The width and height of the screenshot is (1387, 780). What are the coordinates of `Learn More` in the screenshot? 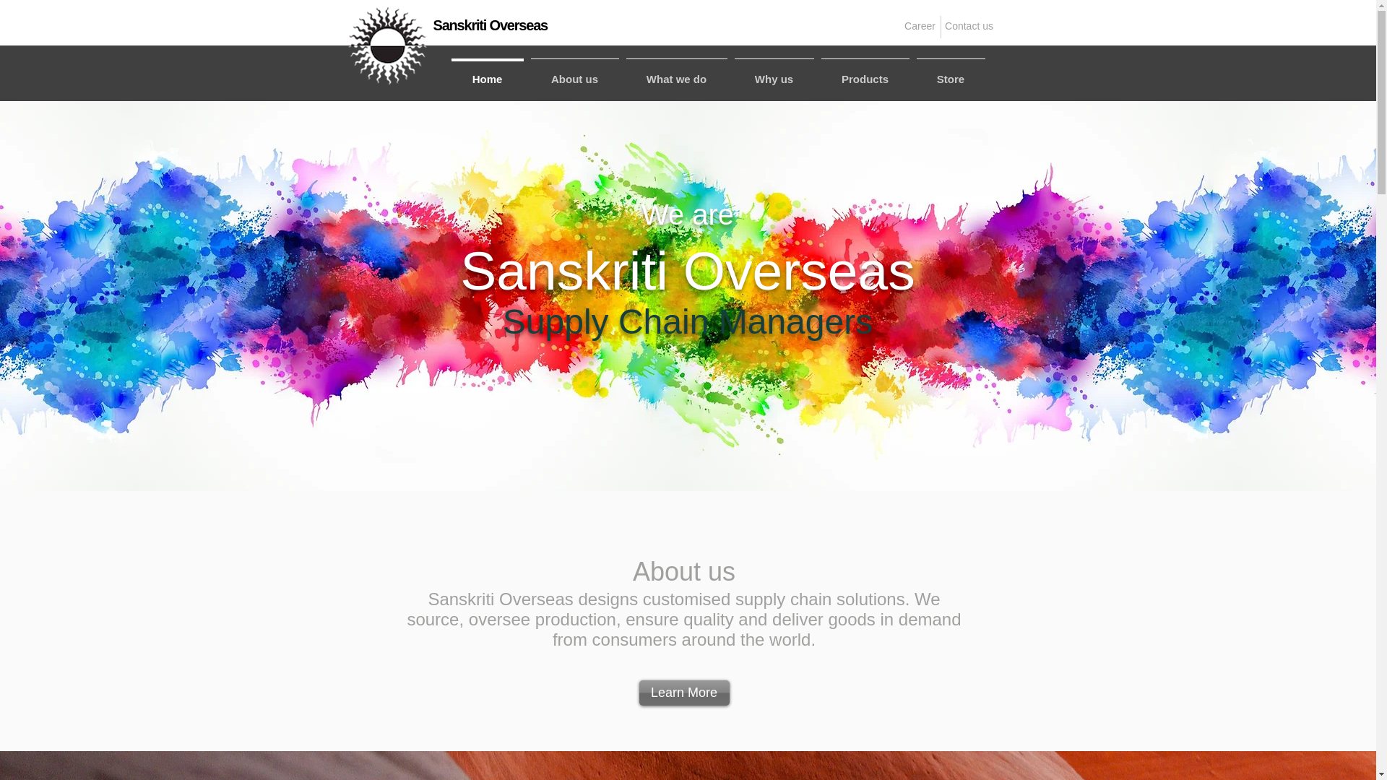 It's located at (683, 693).